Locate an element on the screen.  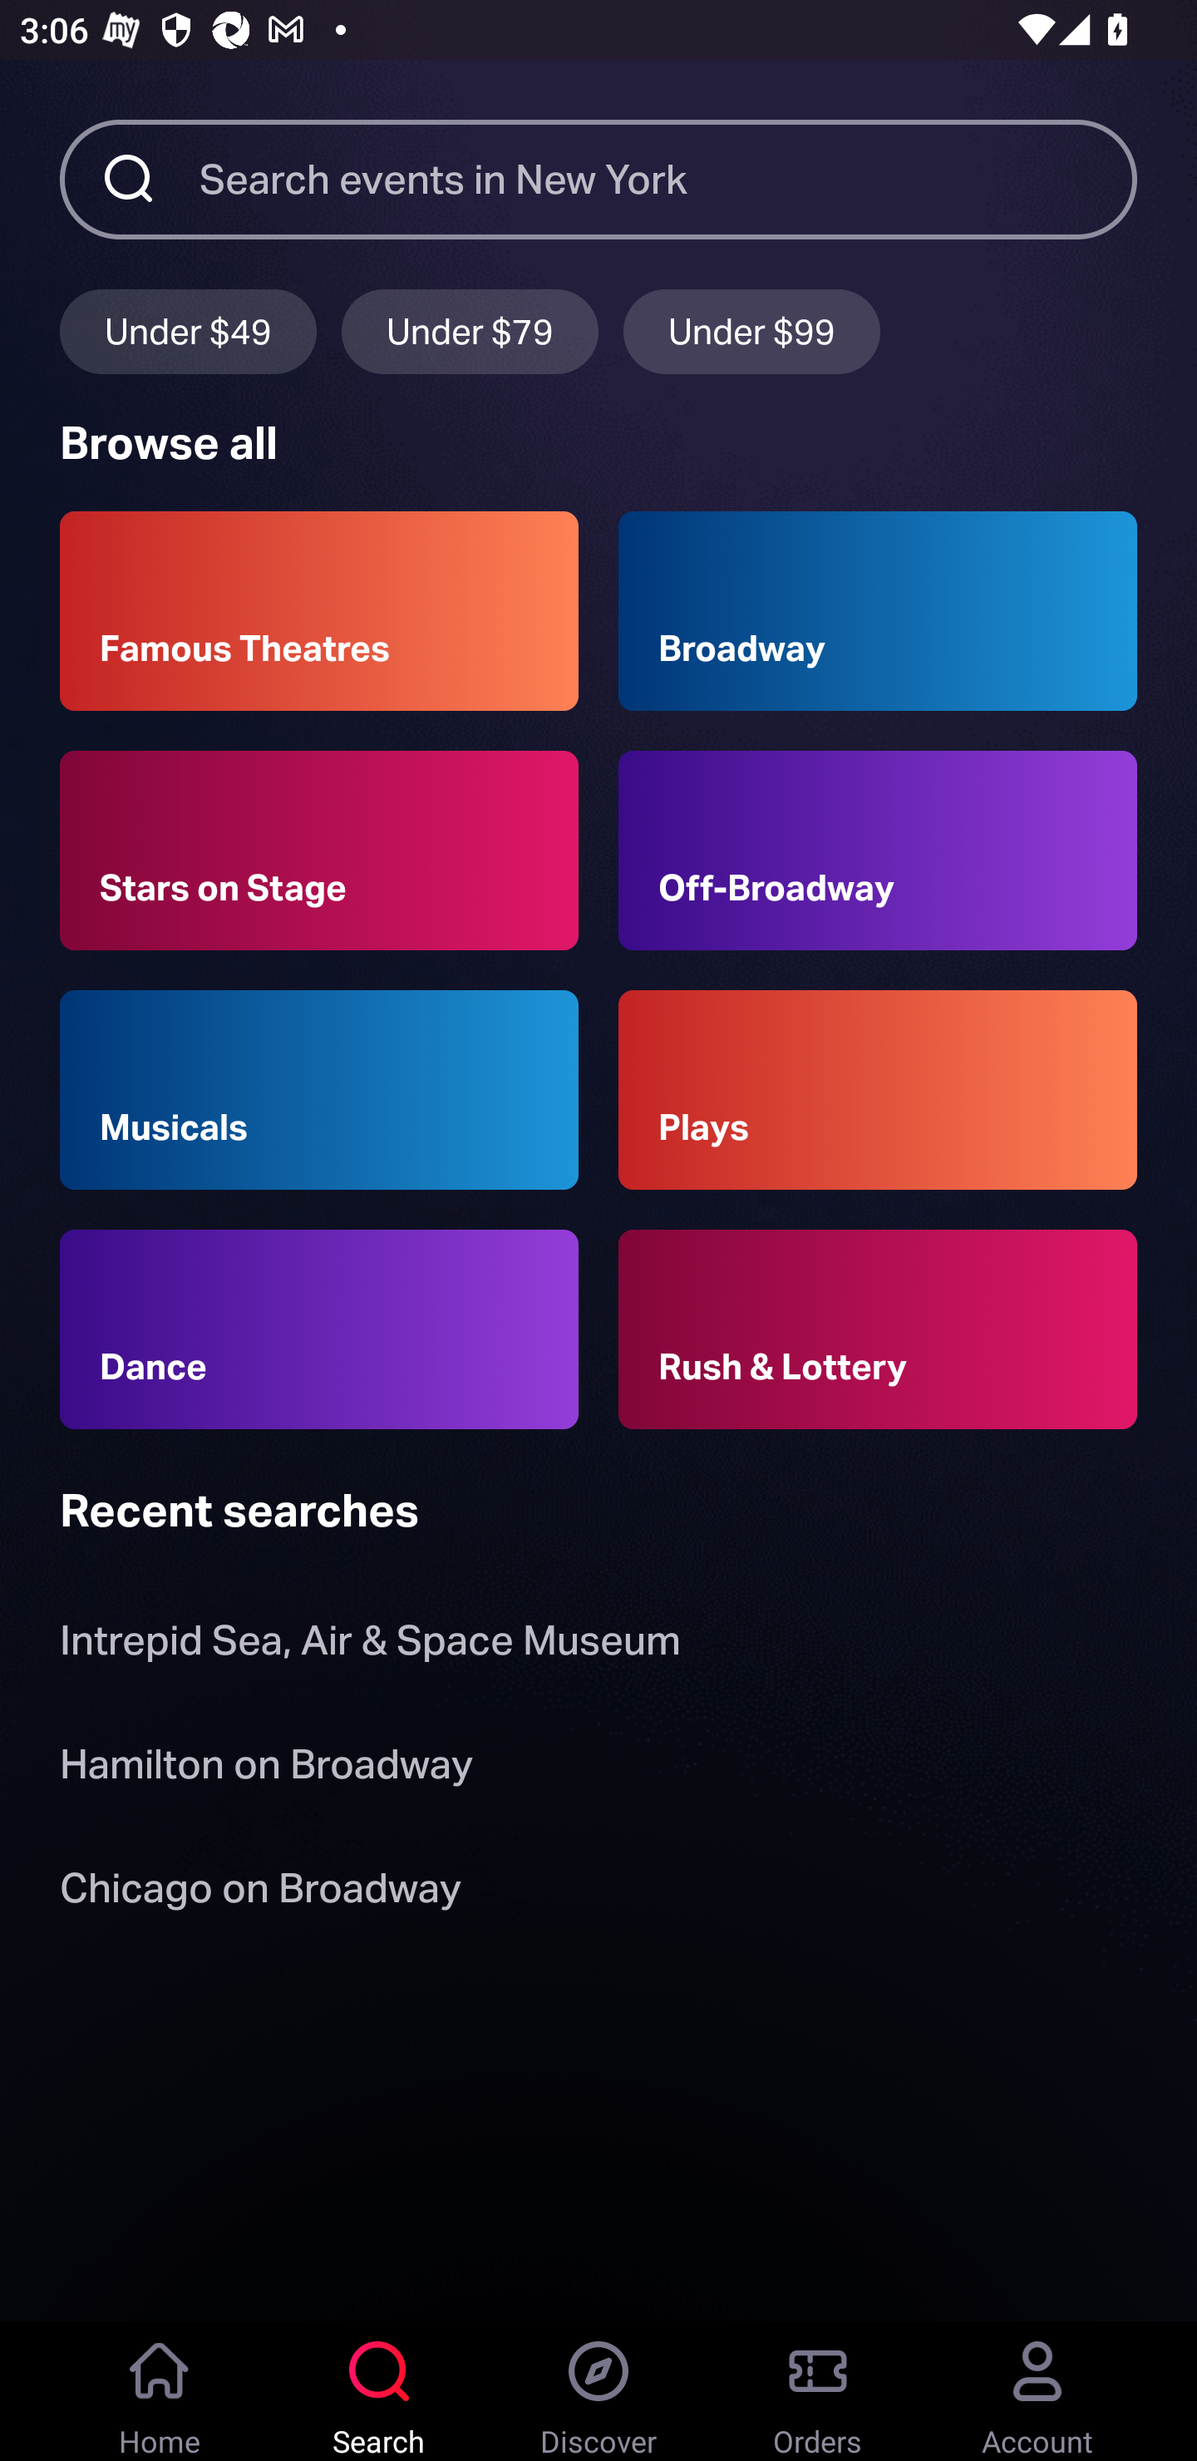
Under $49 is located at coordinates (188, 332).